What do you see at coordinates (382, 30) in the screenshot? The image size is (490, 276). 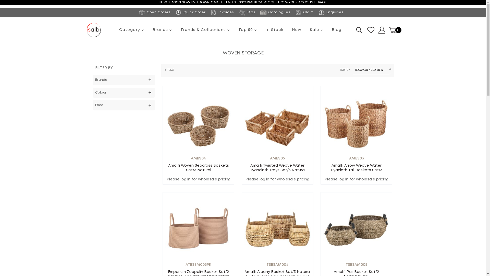 I see `Dropdown button` at bounding box center [382, 30].